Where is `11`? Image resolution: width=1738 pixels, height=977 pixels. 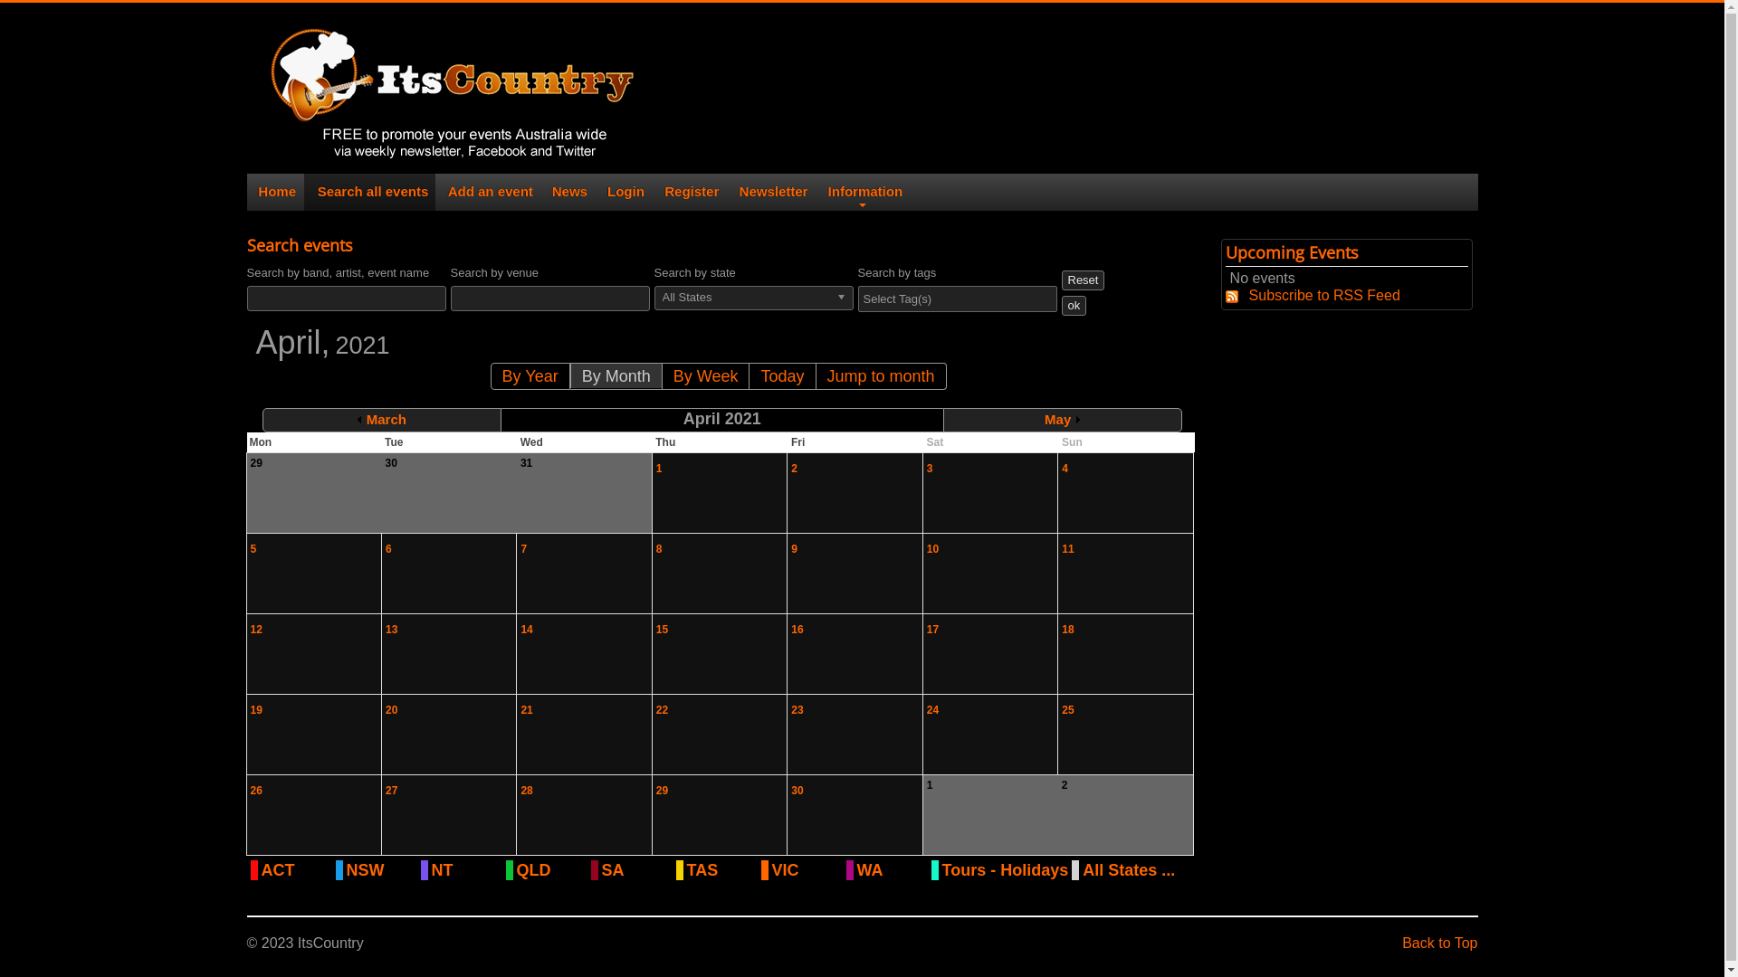 11 is located at coordinates (1068, 549).